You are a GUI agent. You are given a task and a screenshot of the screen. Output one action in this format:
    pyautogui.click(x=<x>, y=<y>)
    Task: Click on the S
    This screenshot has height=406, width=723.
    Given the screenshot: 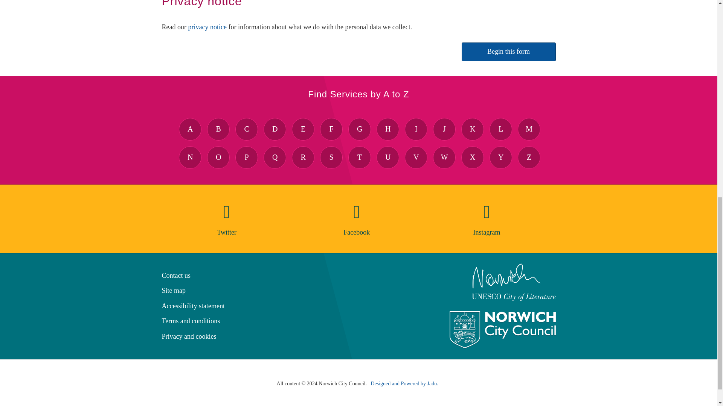 What is the action you would take?
    pyautogui.click(x=331, y=157)
    